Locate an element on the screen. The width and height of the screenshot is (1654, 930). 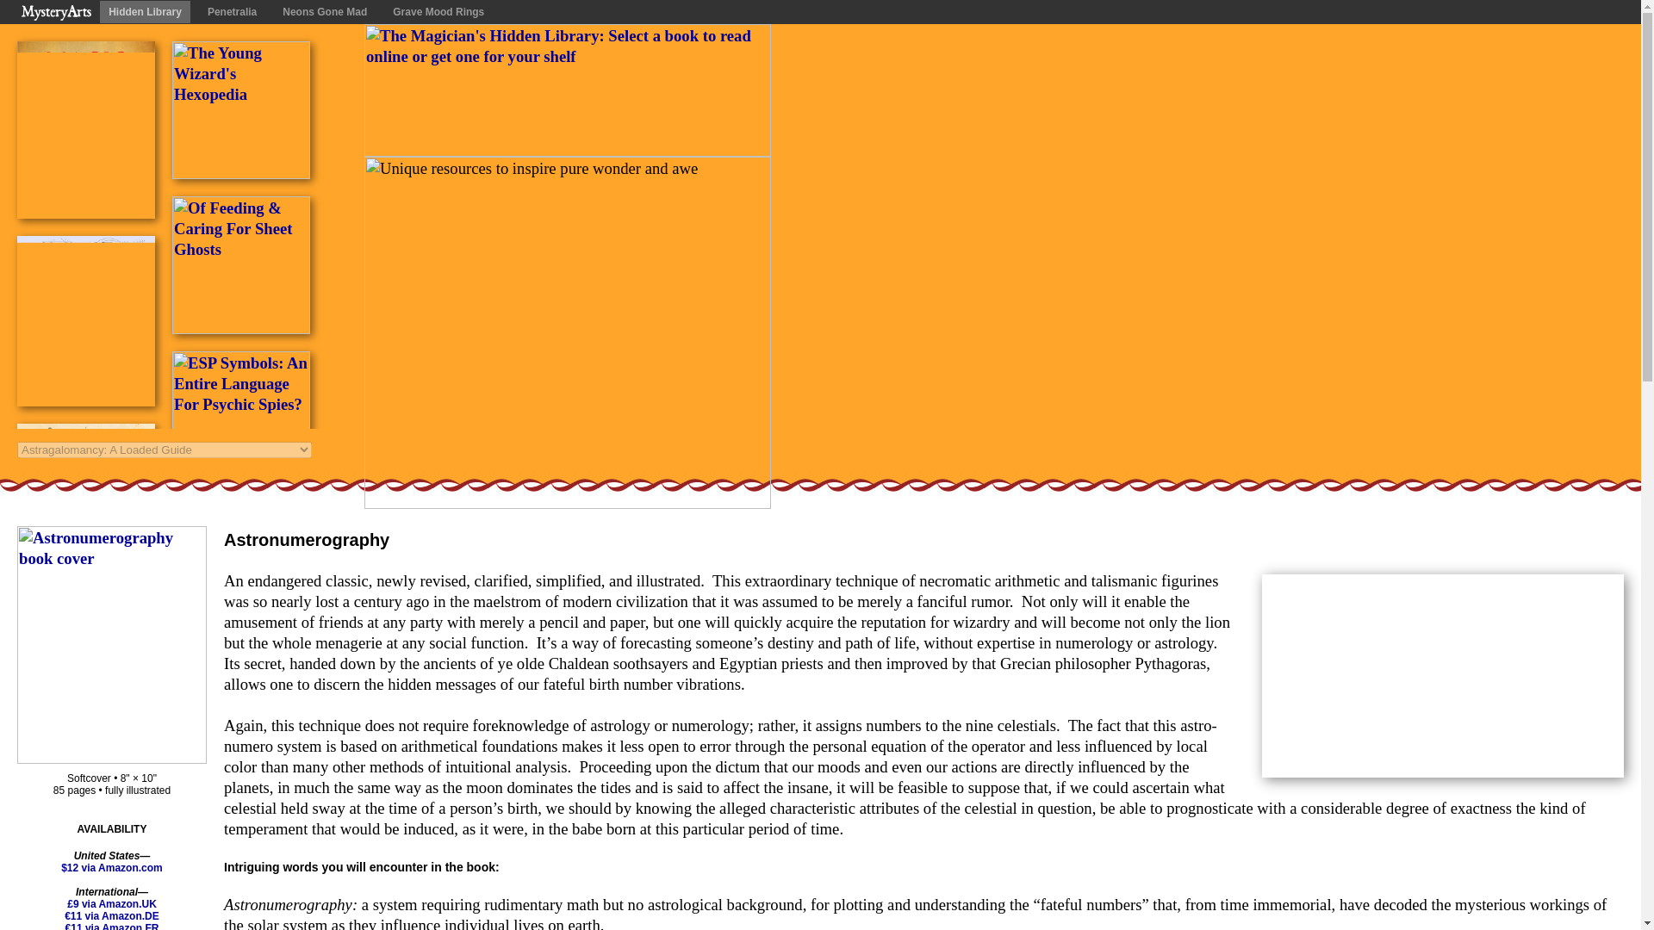
ESP Symbols: An Entire Language For Psychic Spies? is located at coordinates (241, 483).